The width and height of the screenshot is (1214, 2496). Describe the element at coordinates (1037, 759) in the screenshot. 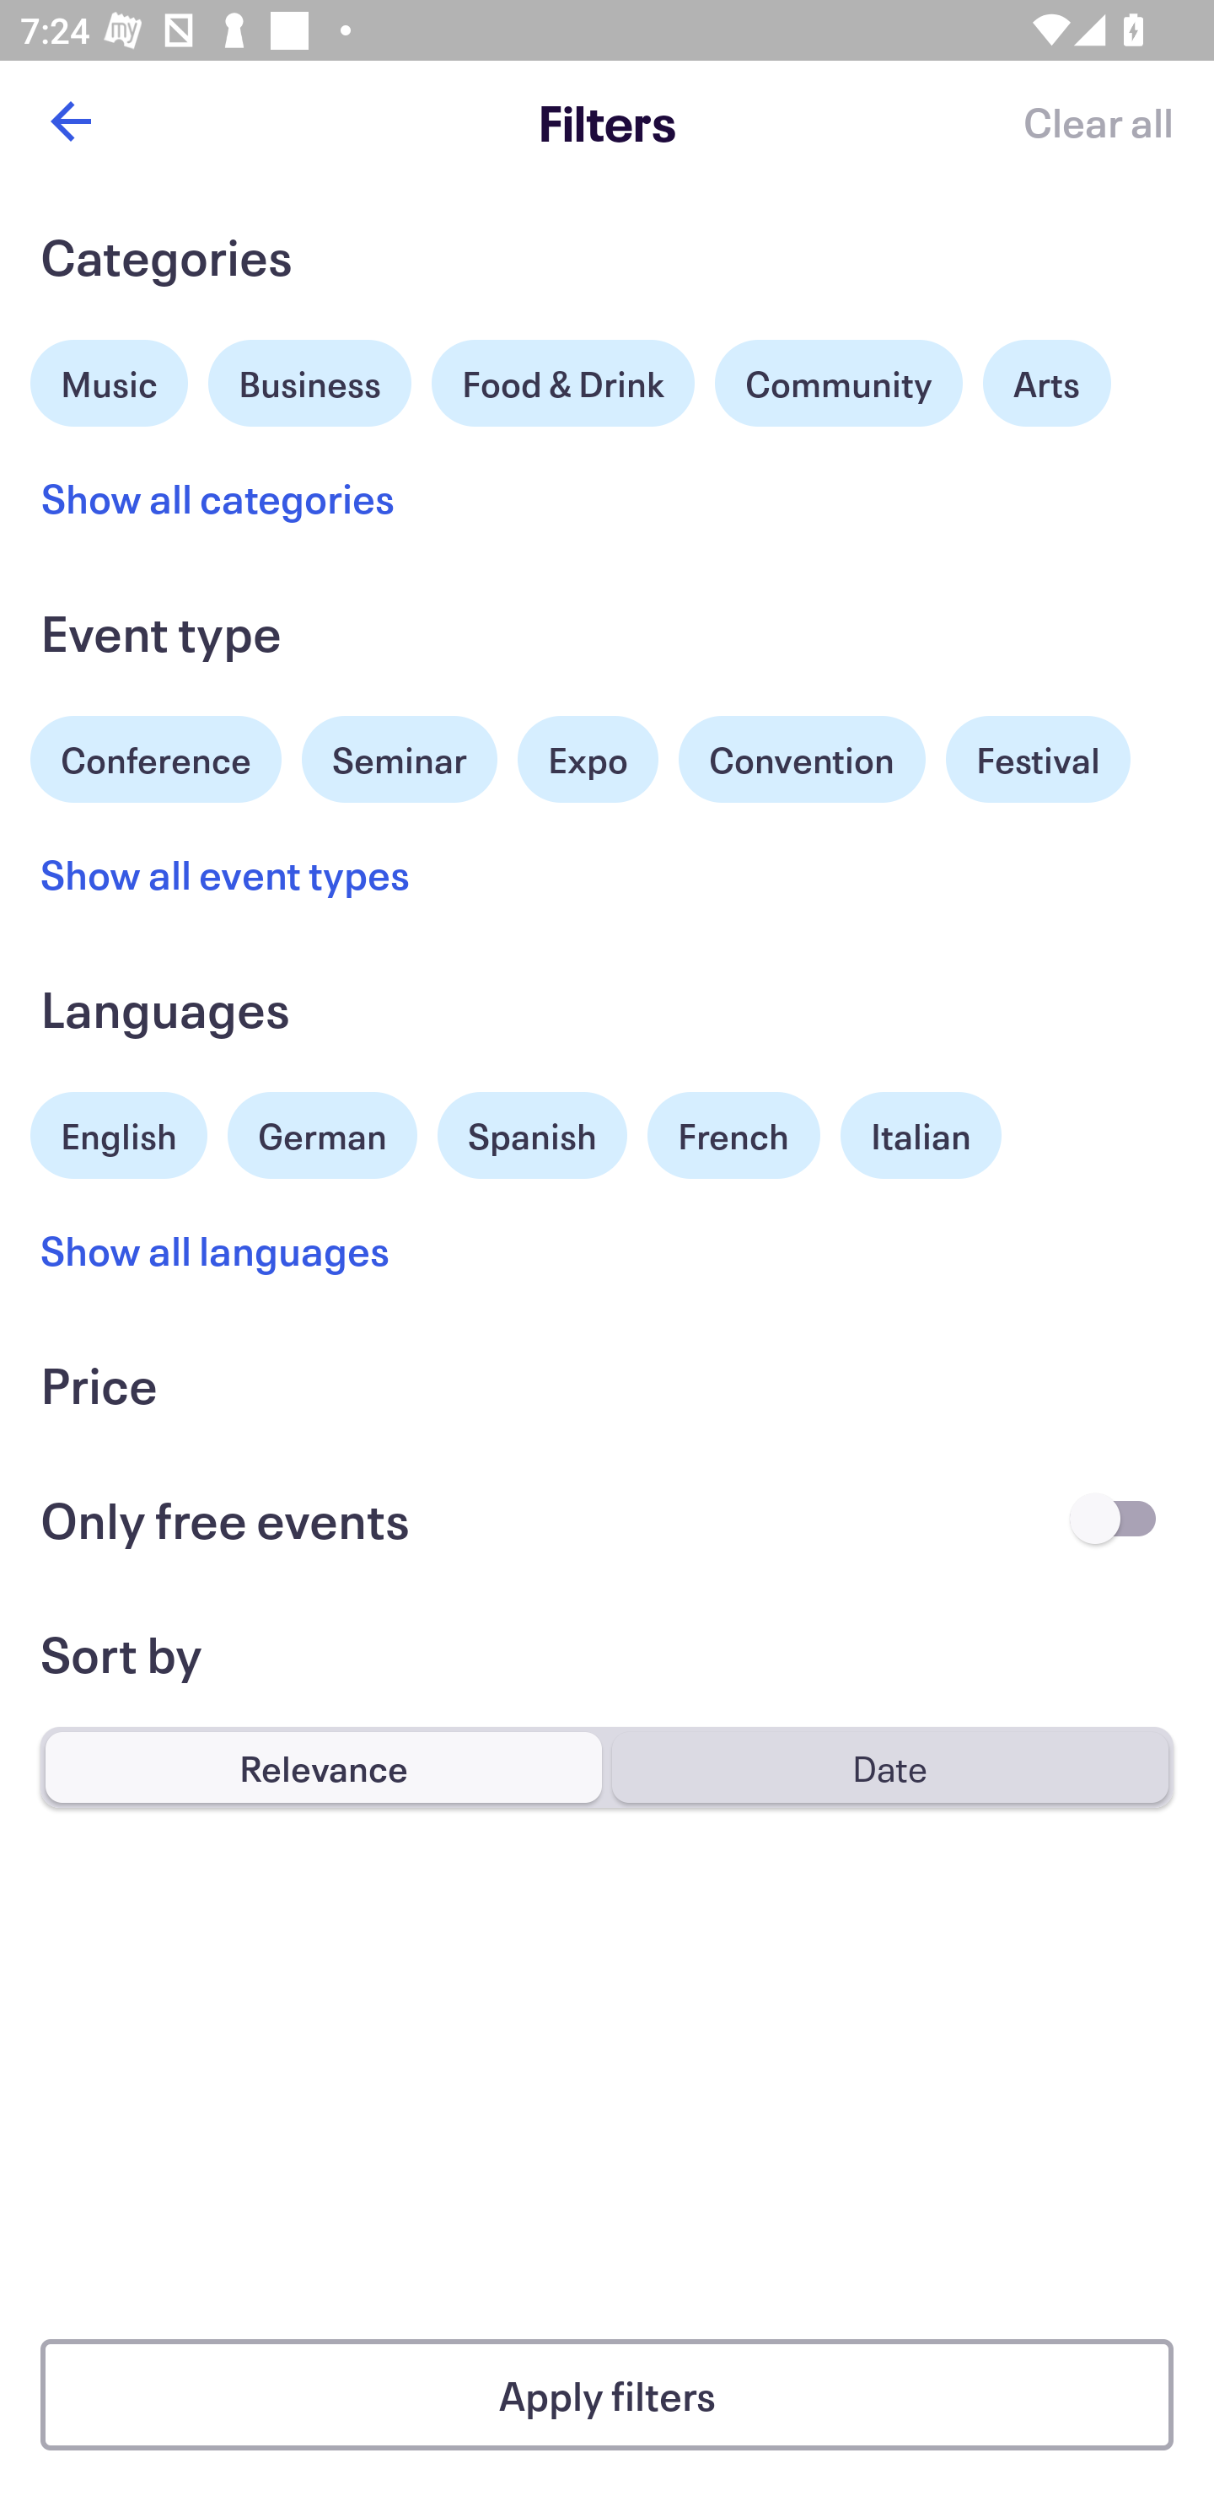

I see `Festival` at that location.